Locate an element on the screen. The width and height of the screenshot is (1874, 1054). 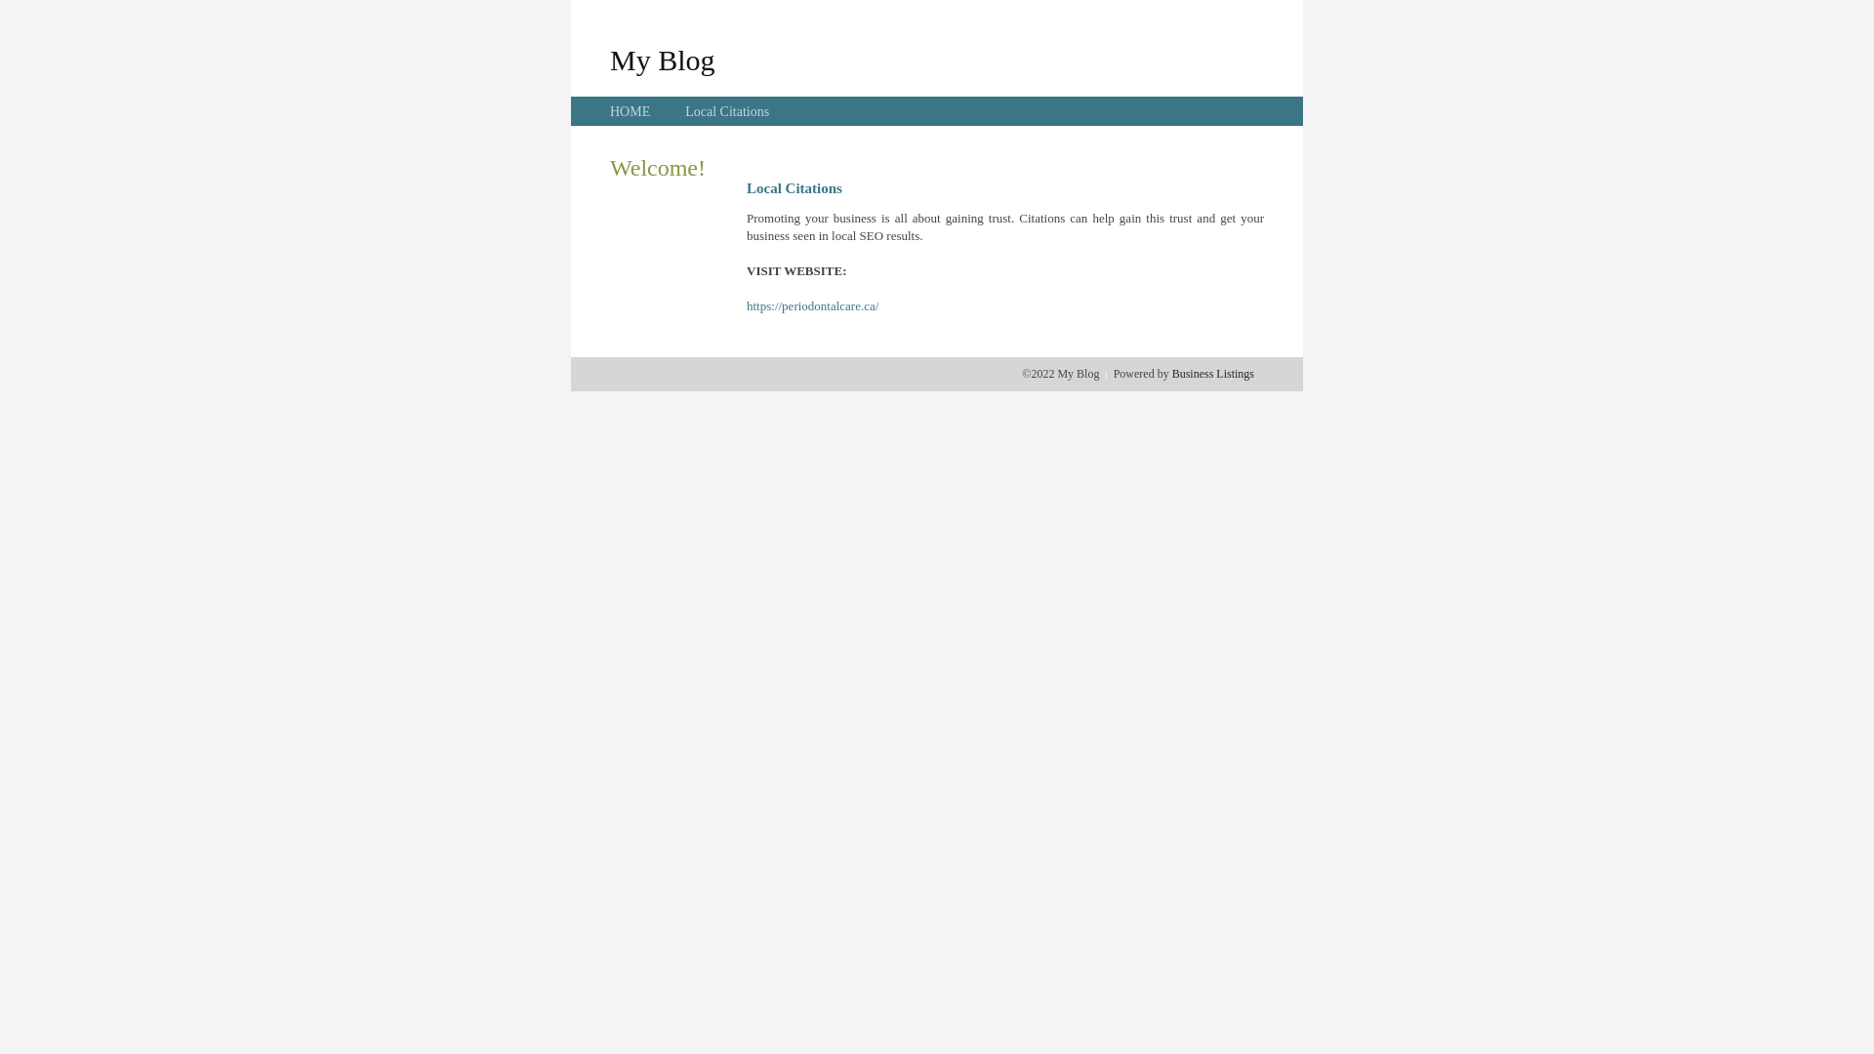
HOME is located at coordinates (631, 111).